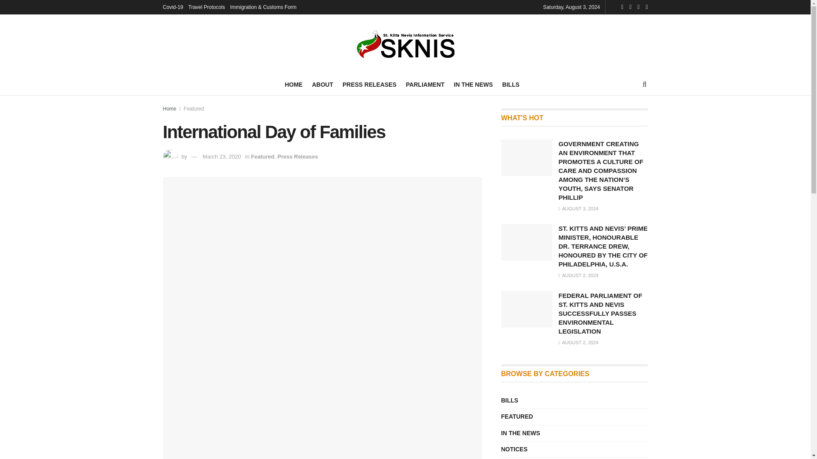 The width and height of the screenshot is (817, 459). I want to click on IN THE NEWS, so click(474, 84).